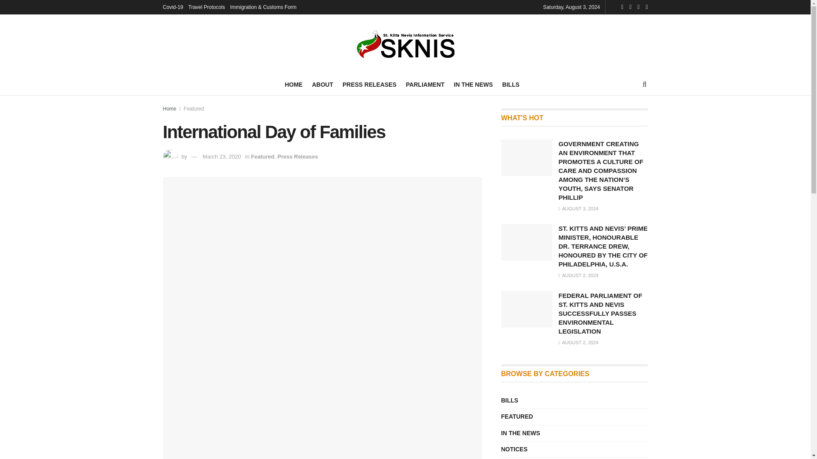 The width and height of the screenshot is (817, 459). I want to click on IN THE NEWS, so click(474, 84).